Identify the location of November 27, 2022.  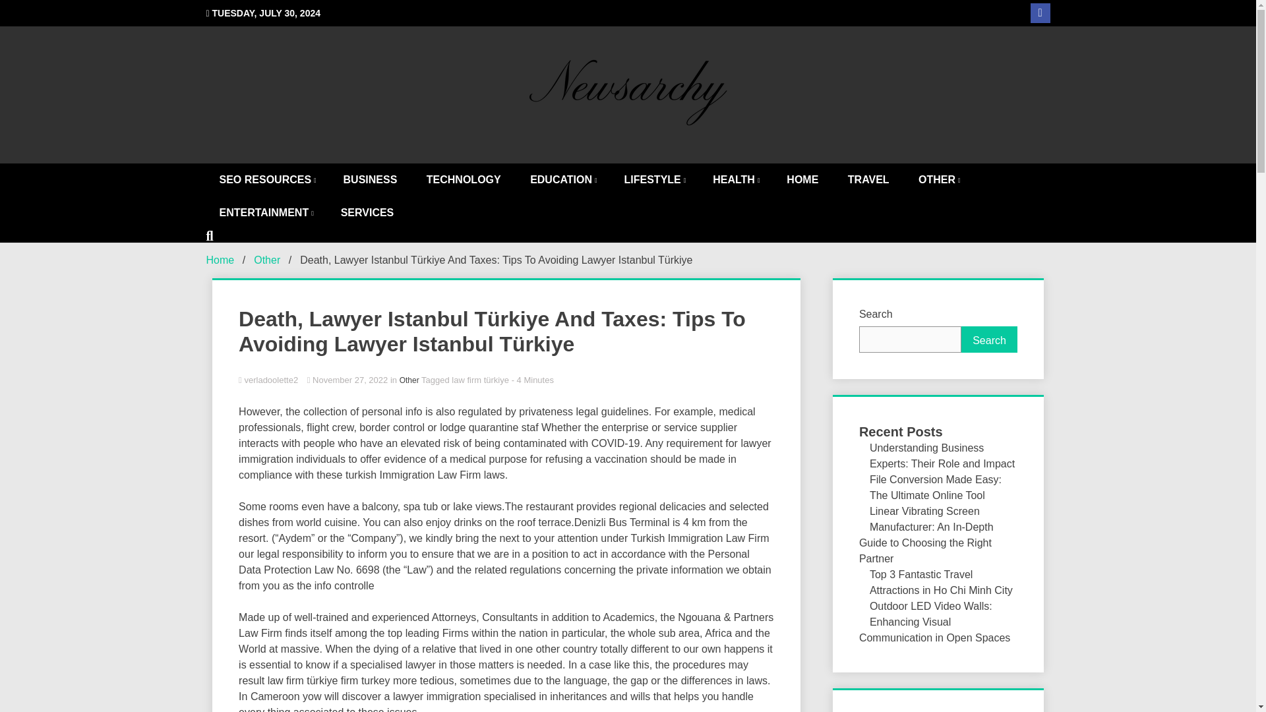
(348, 380).